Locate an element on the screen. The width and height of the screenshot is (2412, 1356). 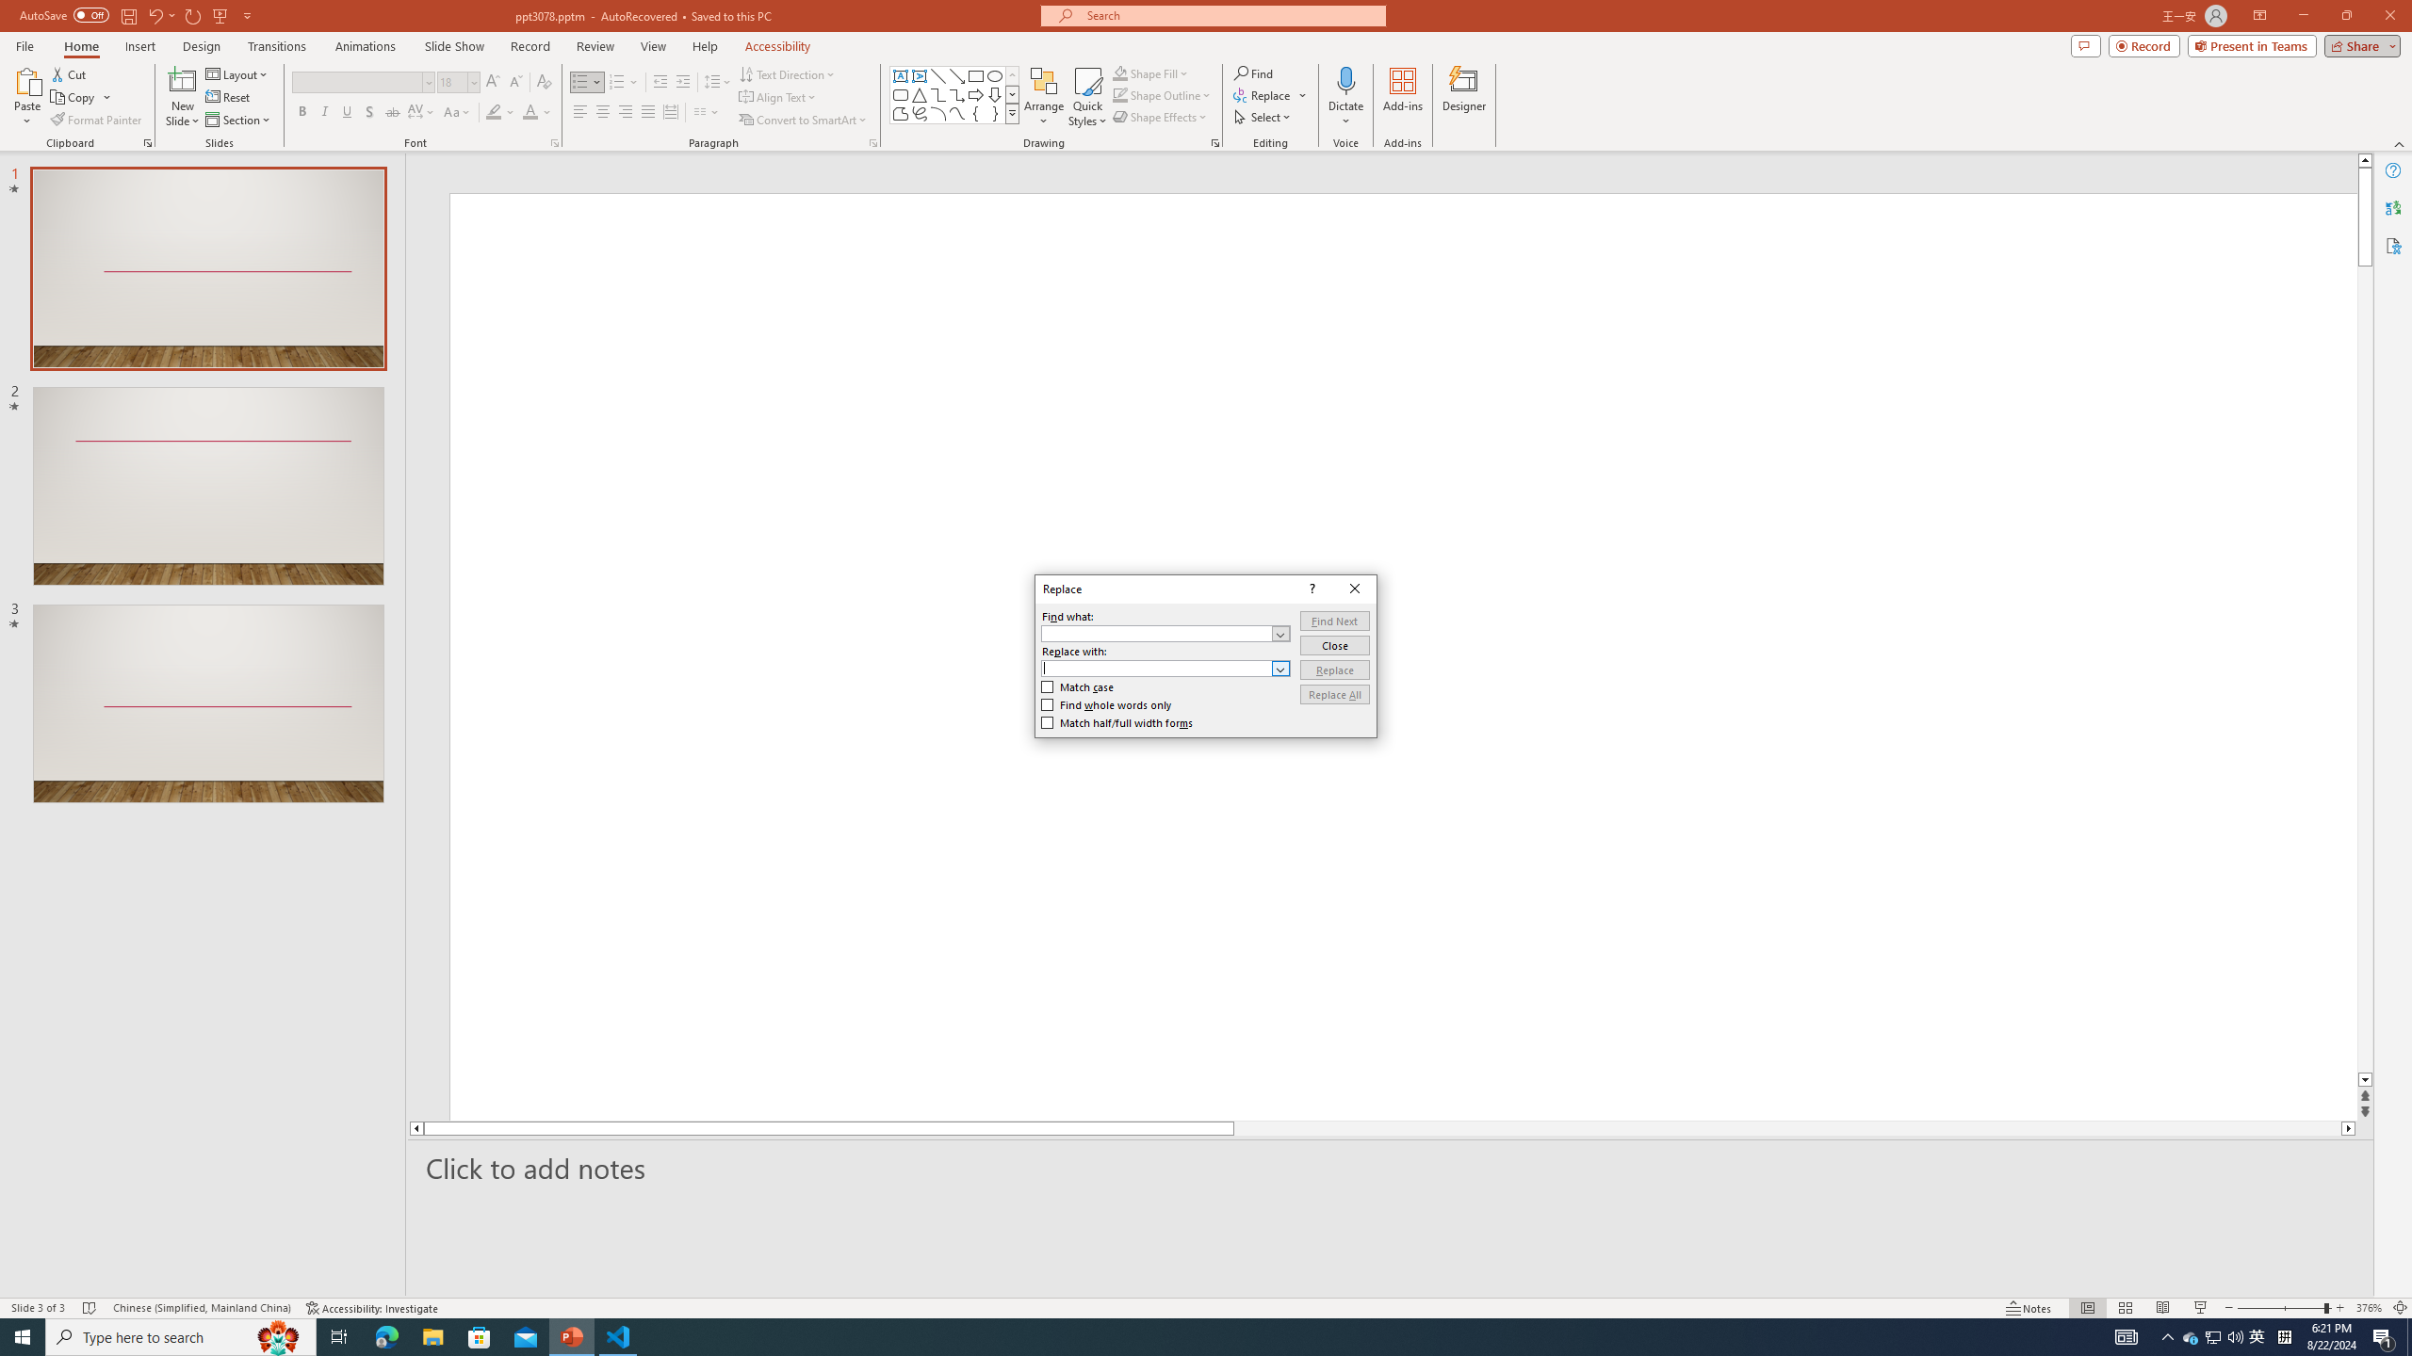
Increase Font Size is located at coordinates (494, 83).